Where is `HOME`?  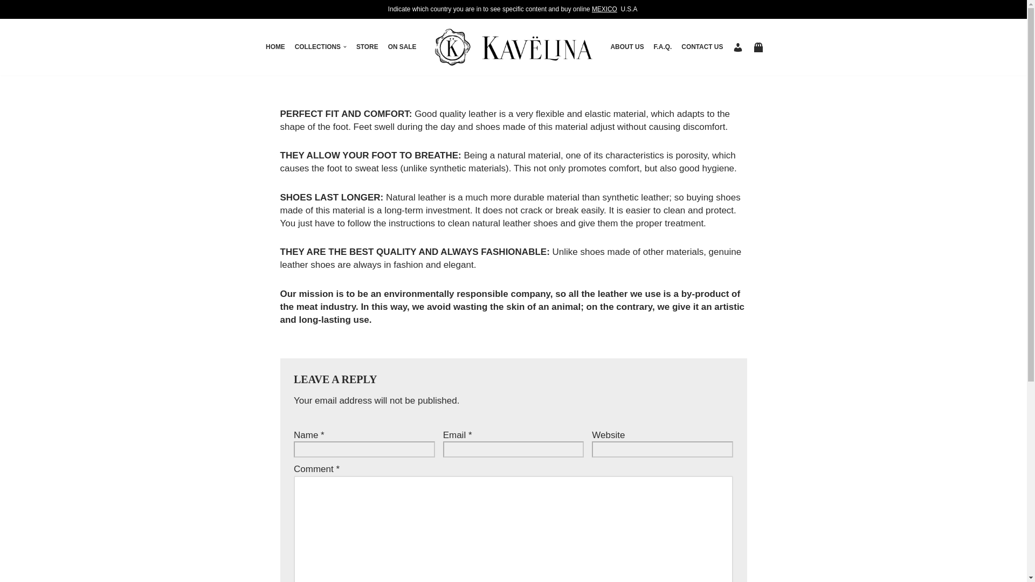
HOME is located at coordinates (275, 47).